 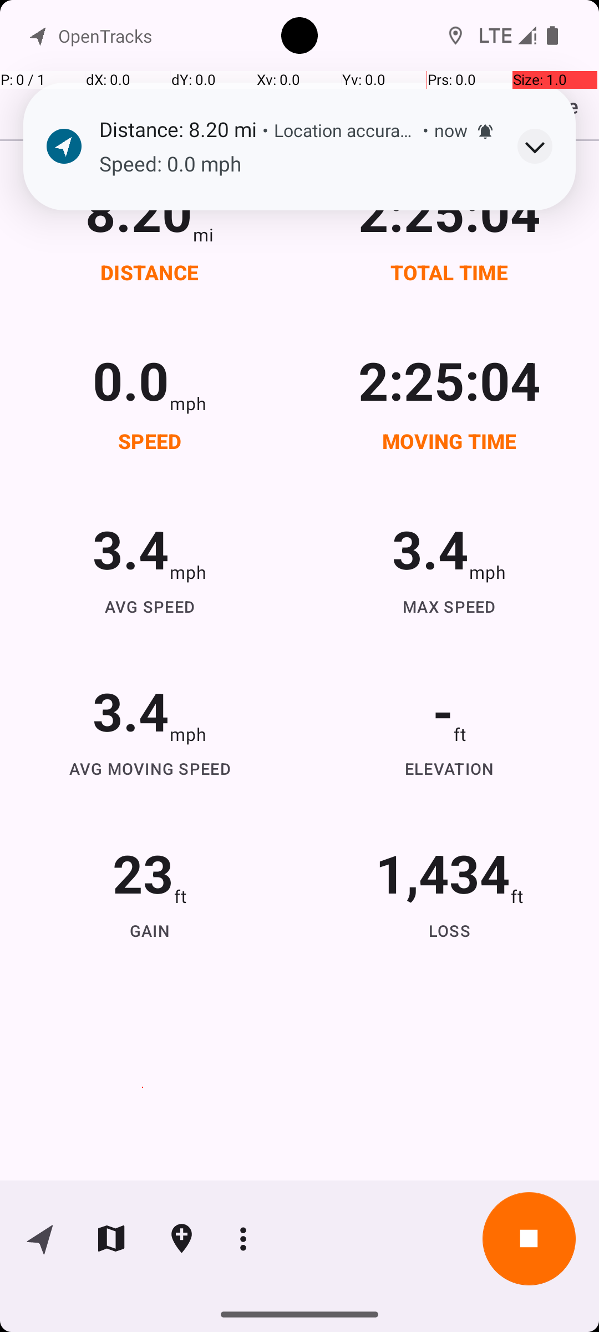 I want to click on -, so click(x=443, y=710).